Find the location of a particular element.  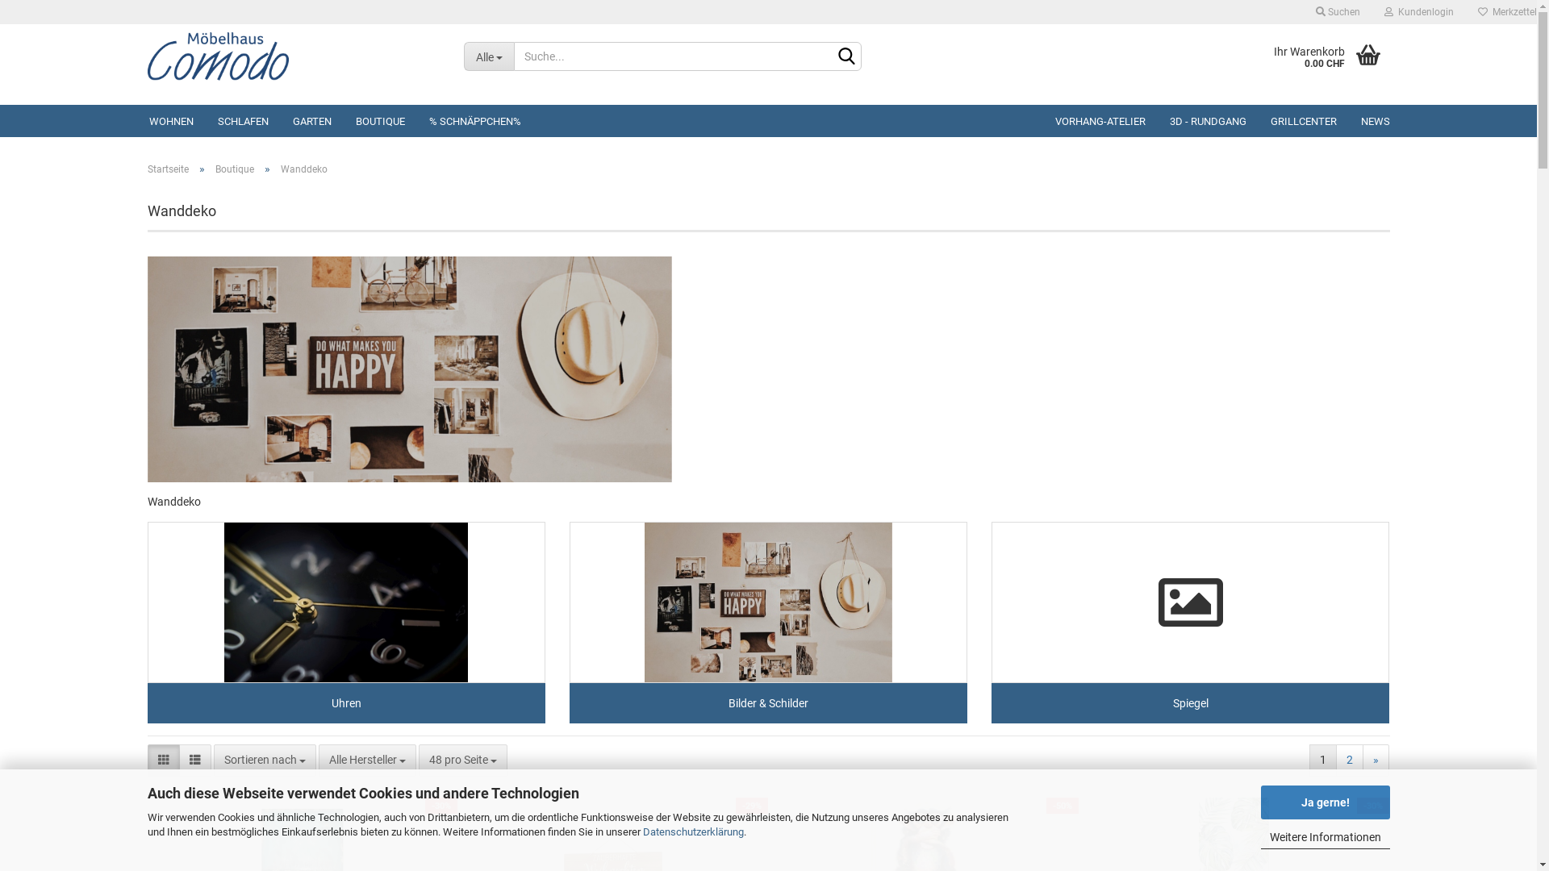

GRILLCENTER is located at coordinates (1304, 121).